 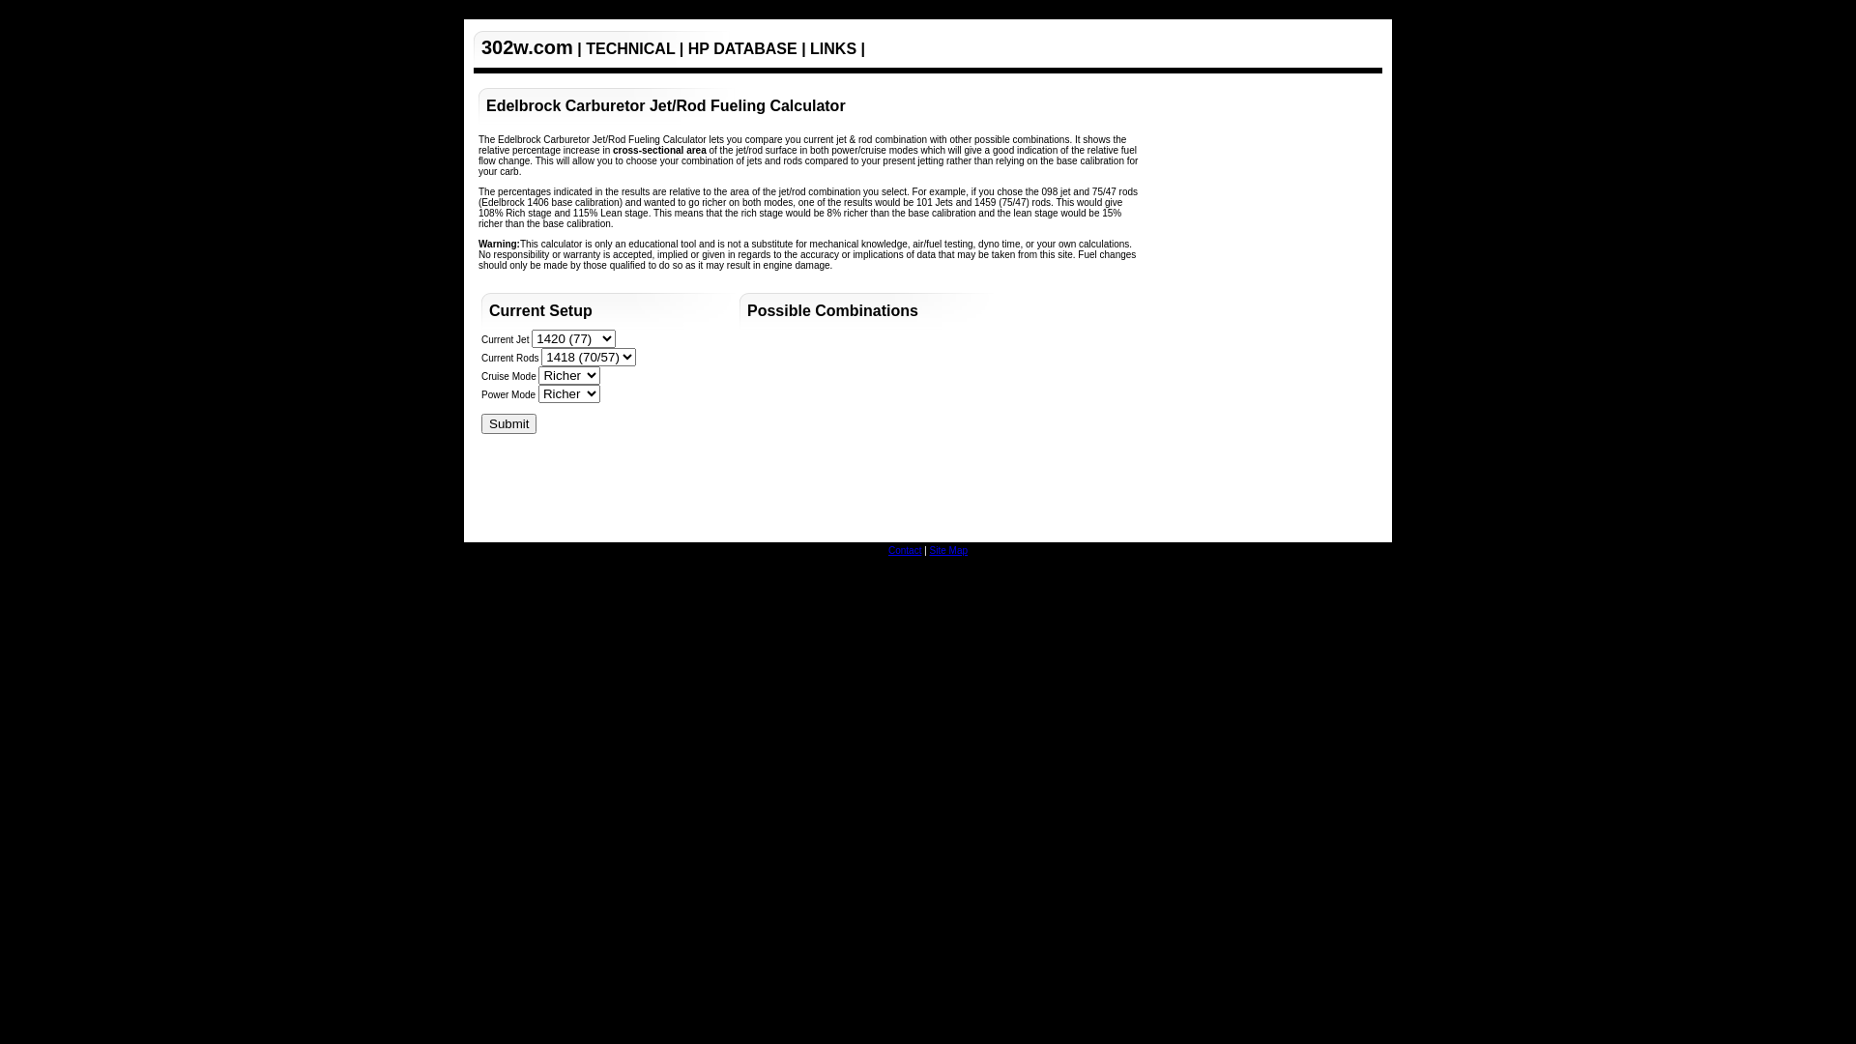 What do you see at coordinates (949, 551) in the screenshot?
I see `Site Map` at bounding box center [949, 551].